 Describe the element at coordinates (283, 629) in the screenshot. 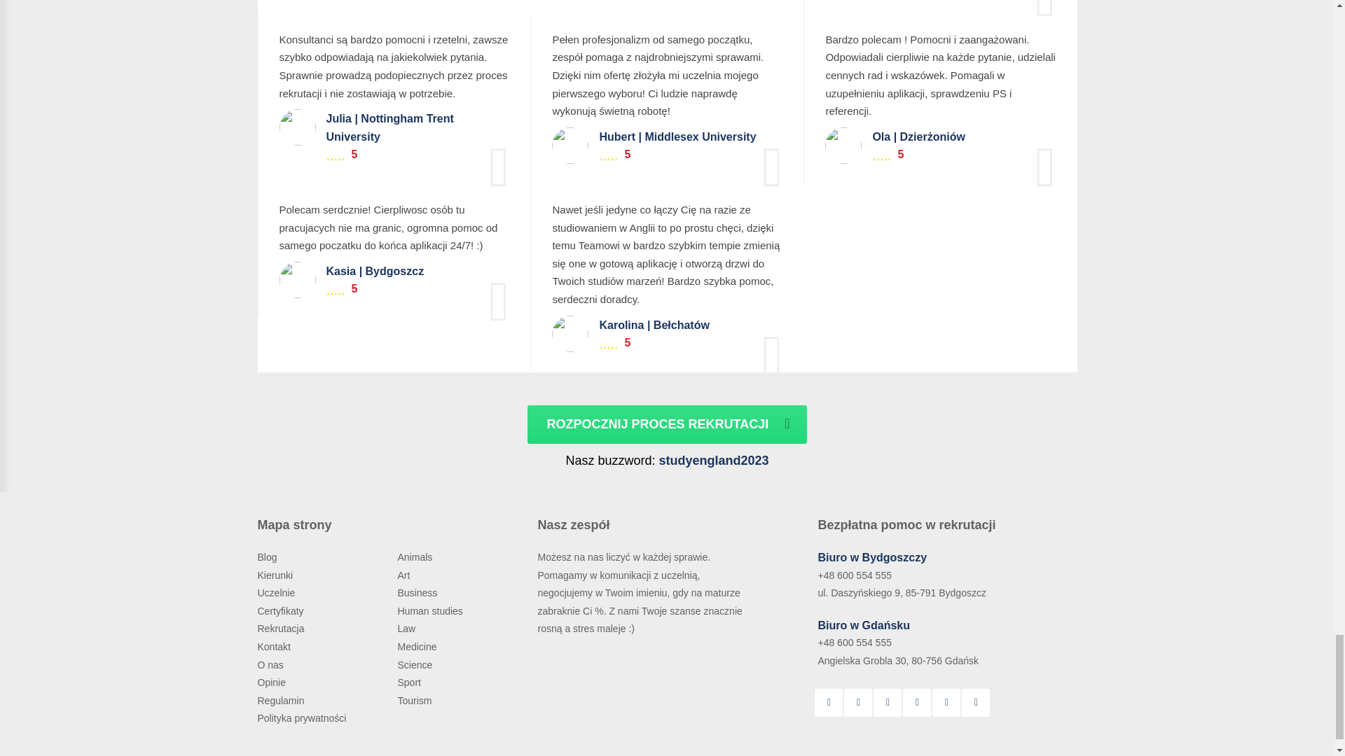

I see `Rekrutacja` at that location.